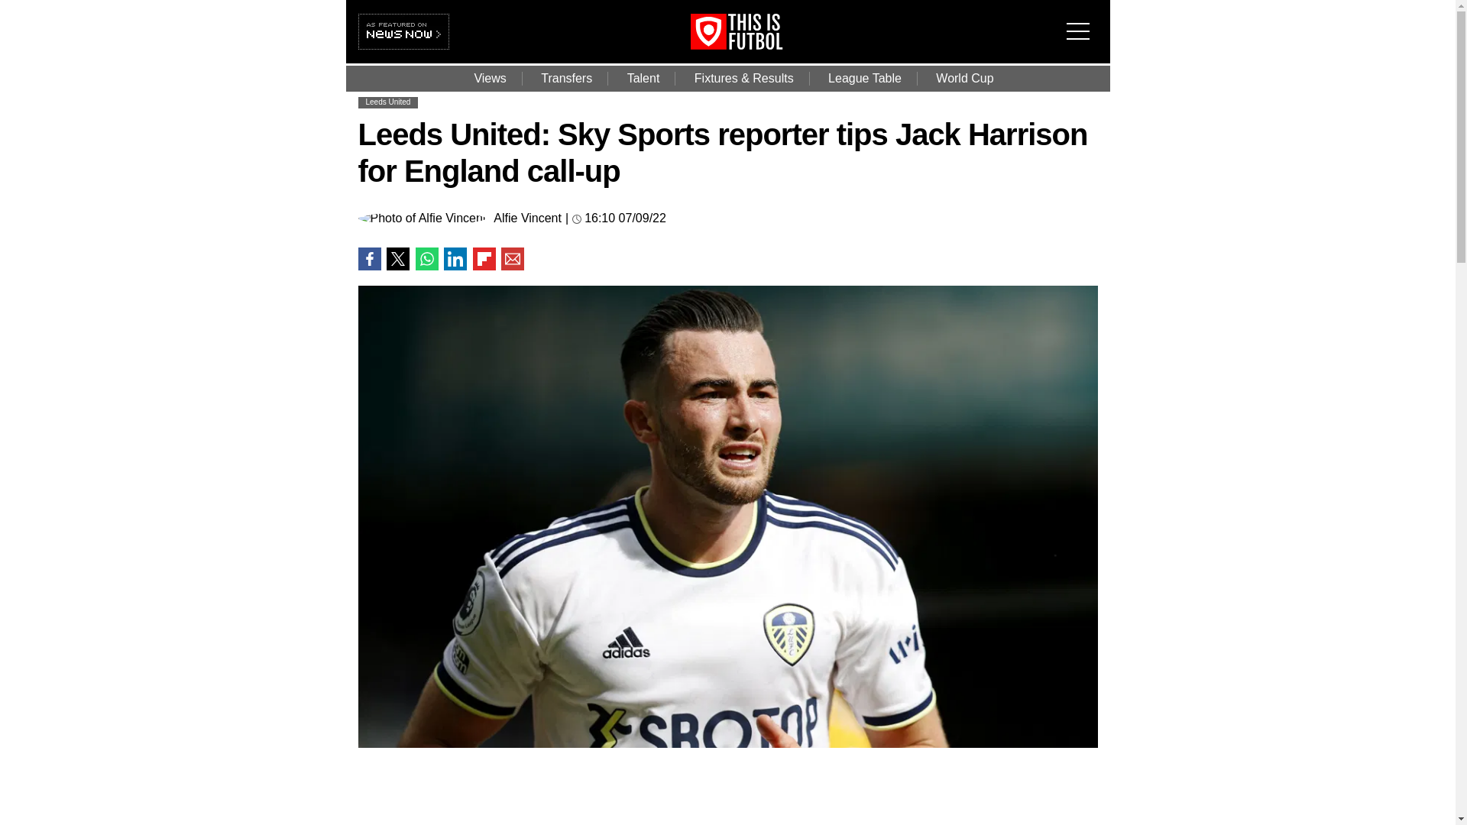 Image resolution: width=1467 pixels, height=825 pixels. What do you see at coordinates (489, 78) in the screenshot?
I see `Views` at bounding box center [489, 78].